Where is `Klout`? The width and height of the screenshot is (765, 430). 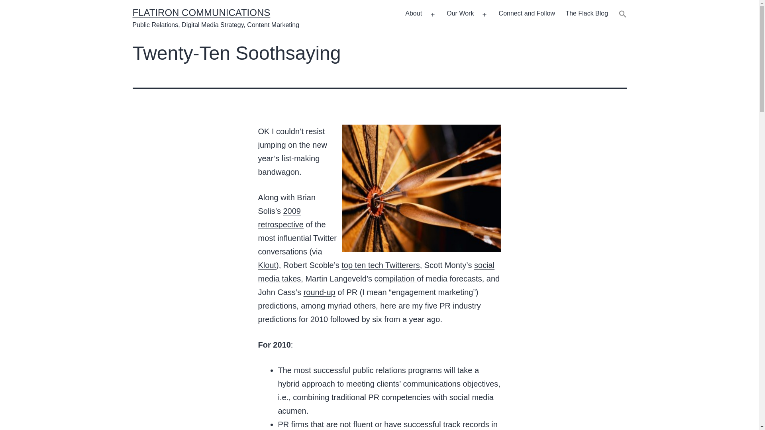
Klout is located at coordinates (267, 265).